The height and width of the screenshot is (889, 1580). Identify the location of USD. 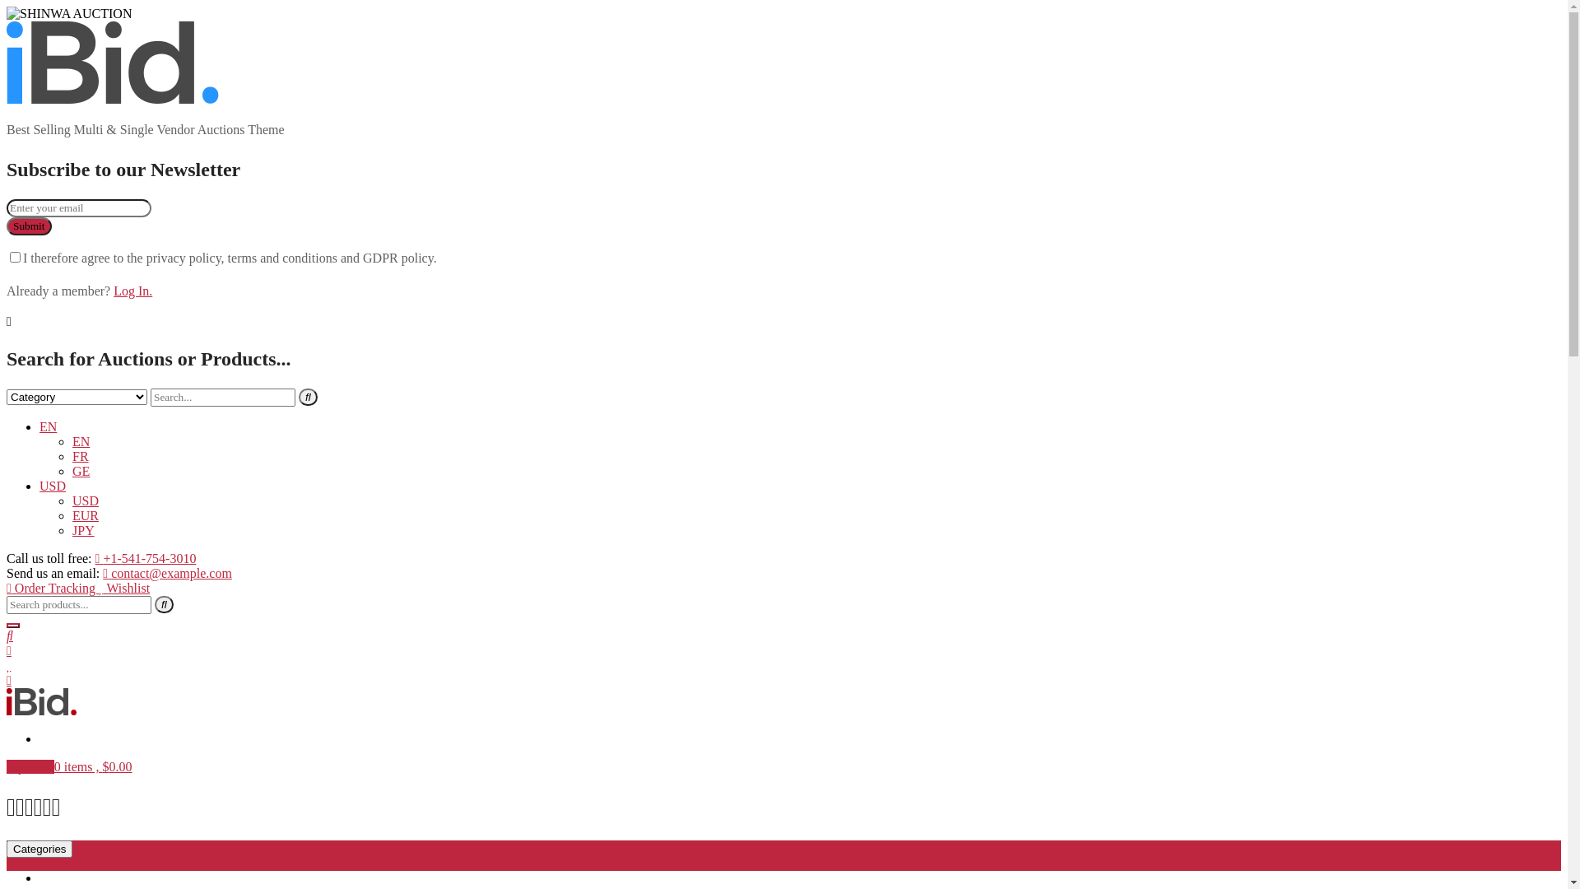
(86, 500).